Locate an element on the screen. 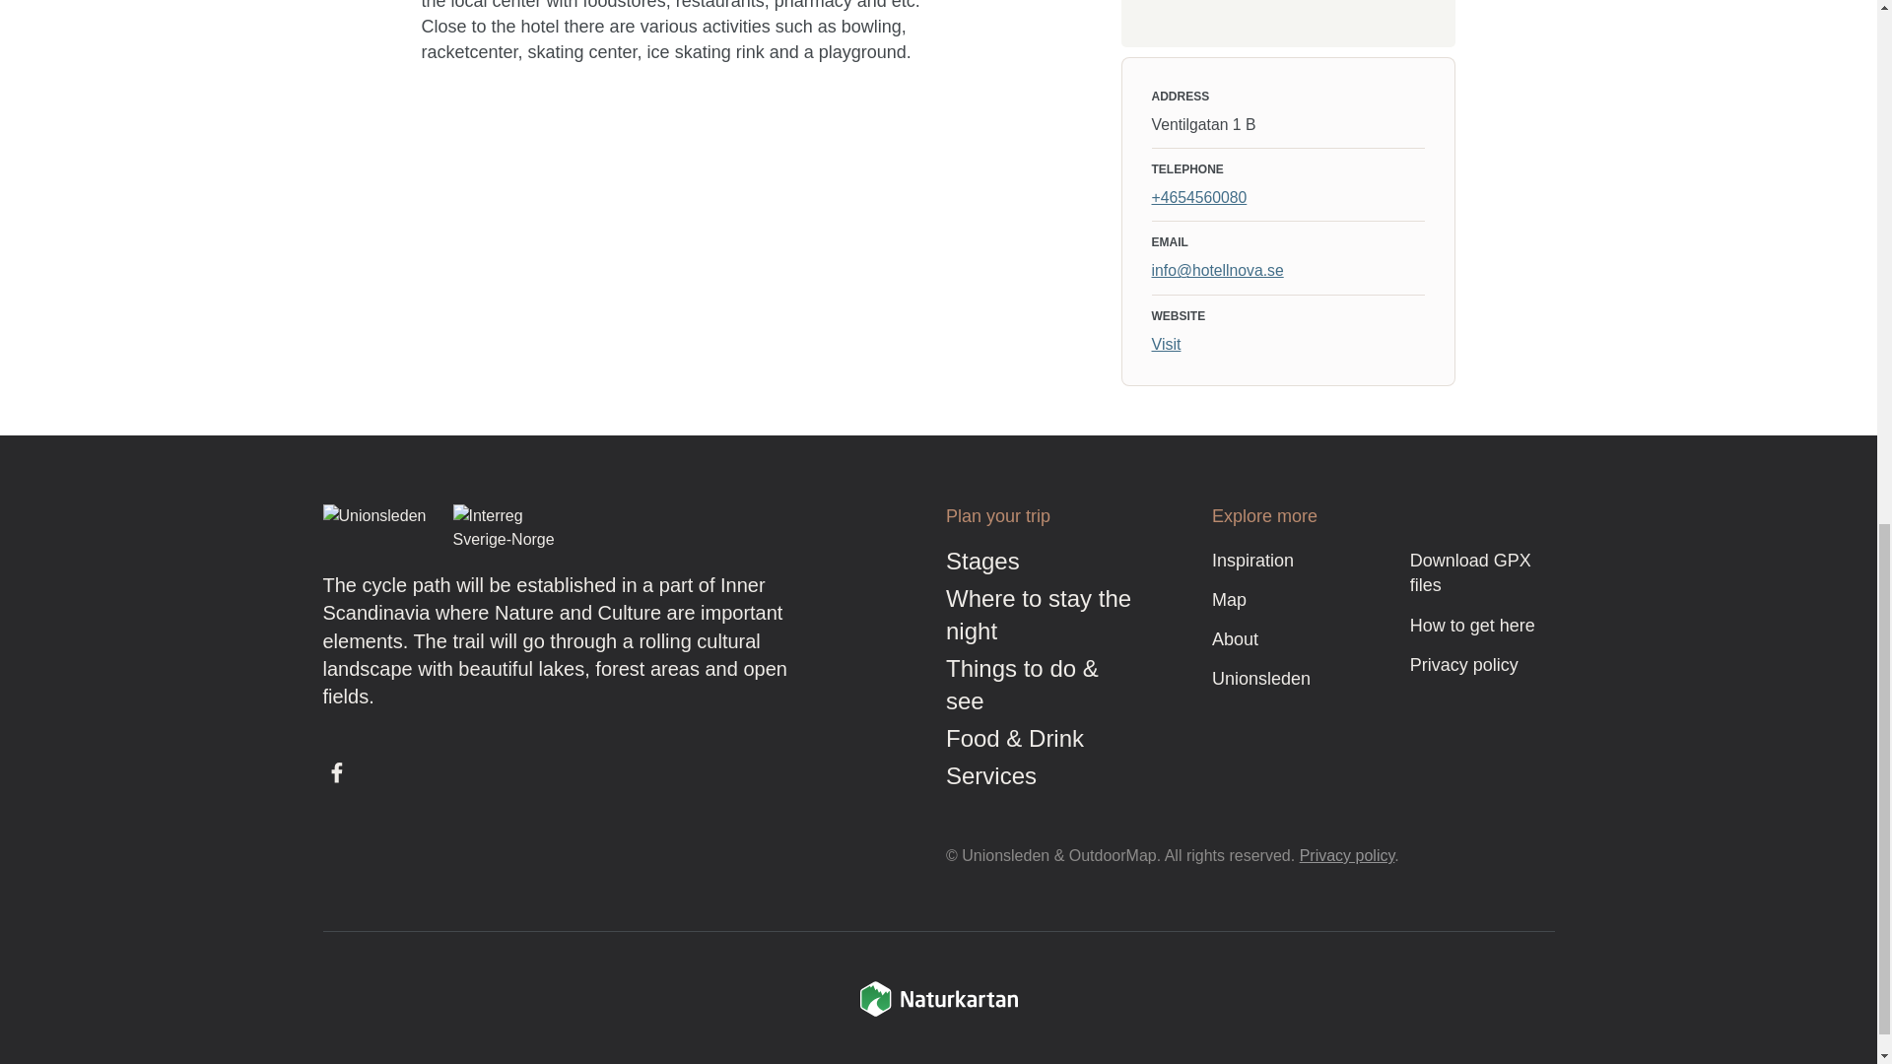 The image size is (1892, 1064). Interreg Sverige-Norge is located at coordinates (508, 528).